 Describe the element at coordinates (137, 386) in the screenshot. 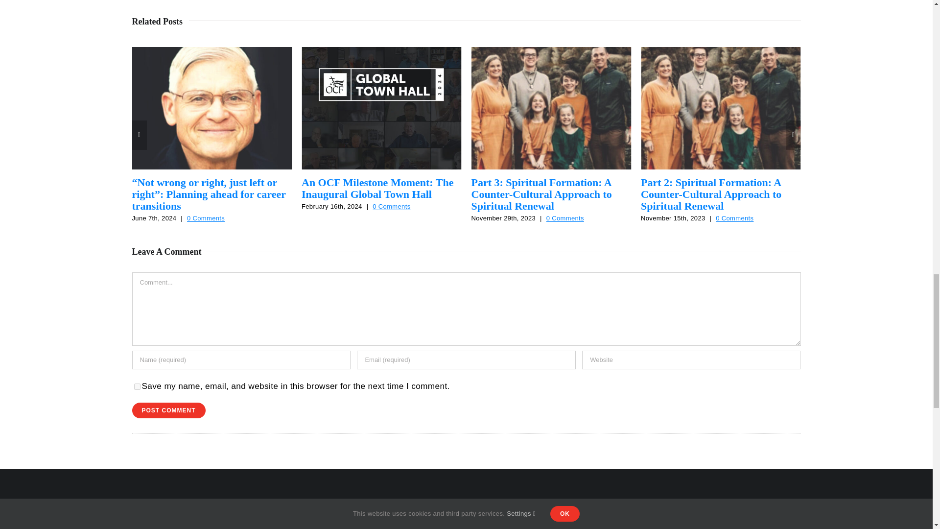

I see `yes` at that location.